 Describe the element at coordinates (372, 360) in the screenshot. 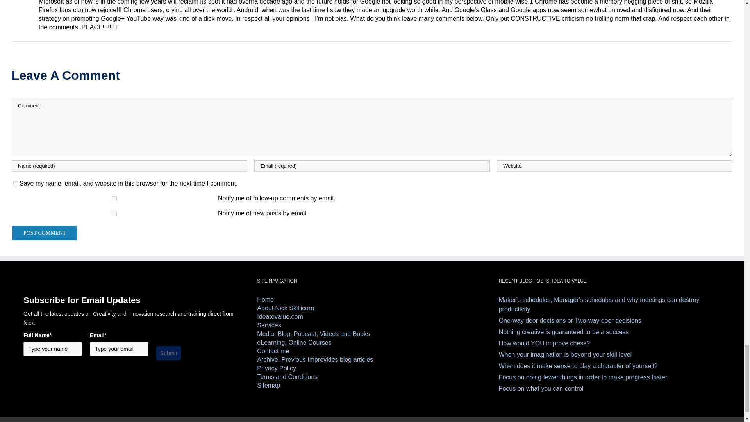

I see `Archive: Previous Improvides blog articles` at that location.